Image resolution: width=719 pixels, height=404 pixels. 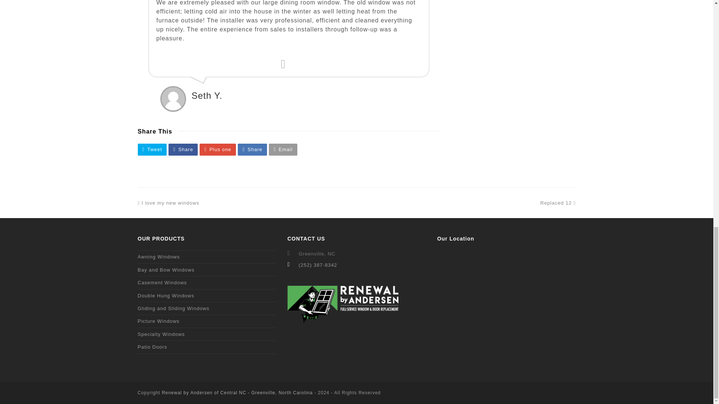 What do you see at coordinates (159, 257) in the screenshot?
I see `Plus one` at bounding box center [159, 257].